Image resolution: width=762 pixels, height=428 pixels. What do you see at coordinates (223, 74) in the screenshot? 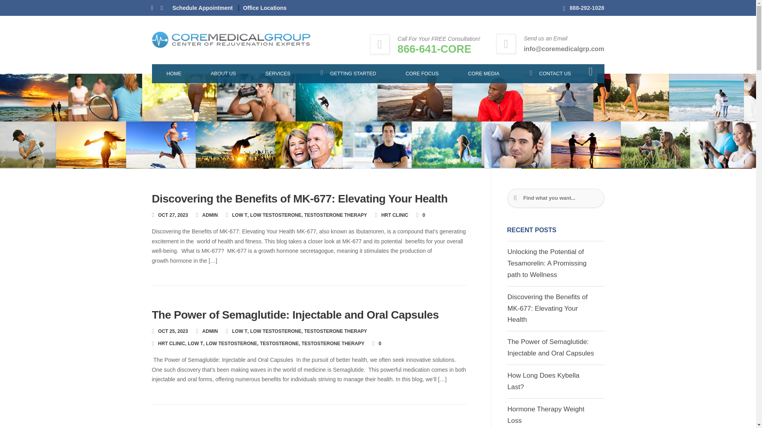
I see `ABOUT US` at bounding box center [223, 74].